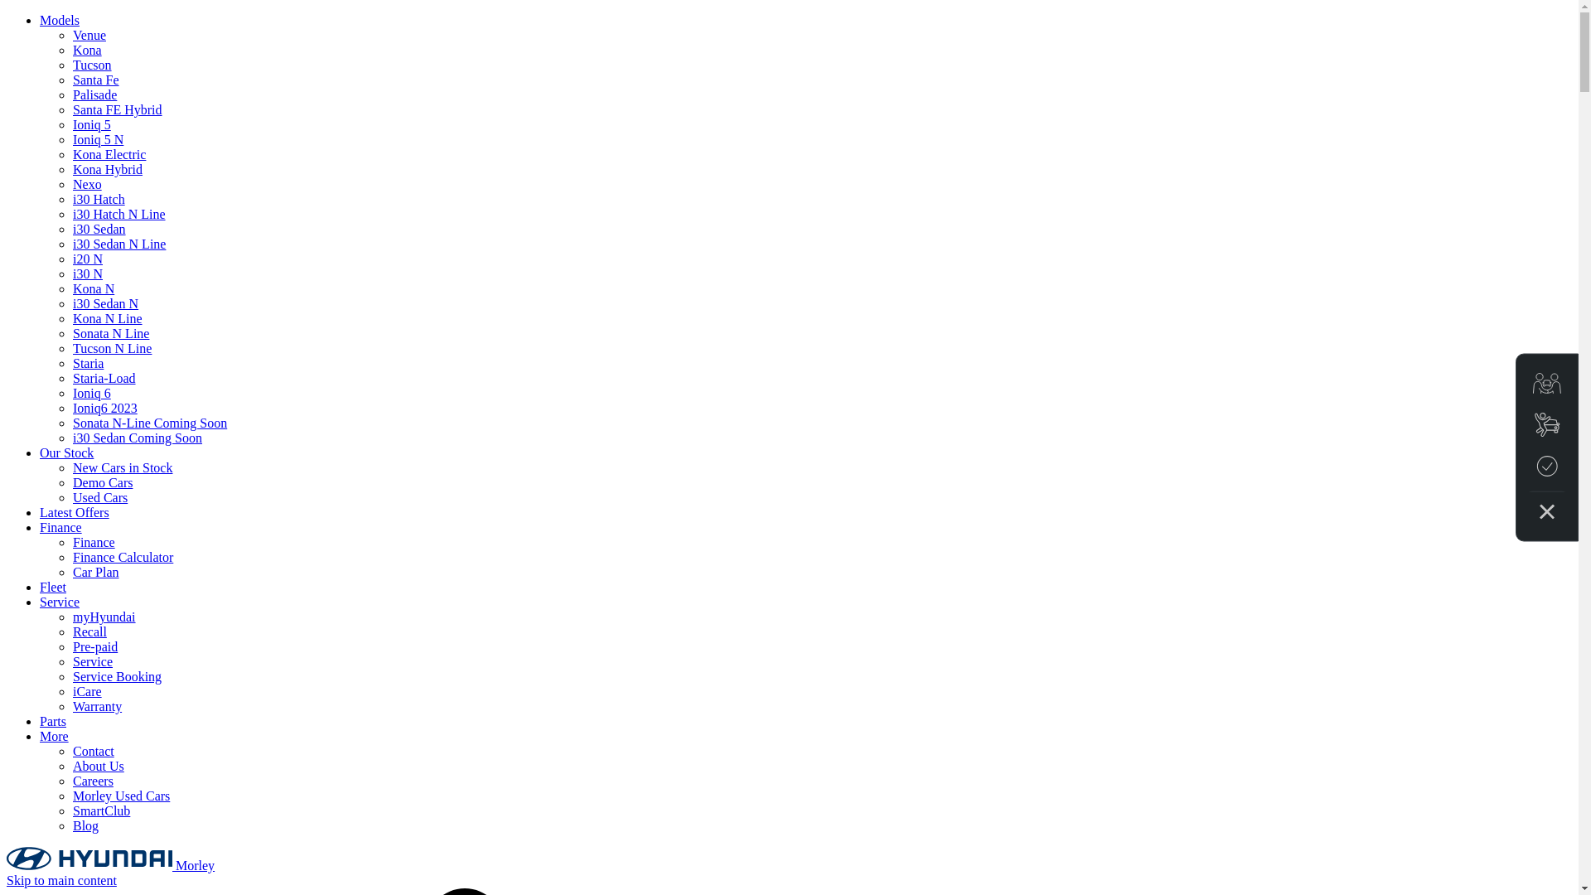 This screenshot has height=895, width=1591. Describe the element at coordinates (111, 865) in the screenshot. I see `Morley` at that location.